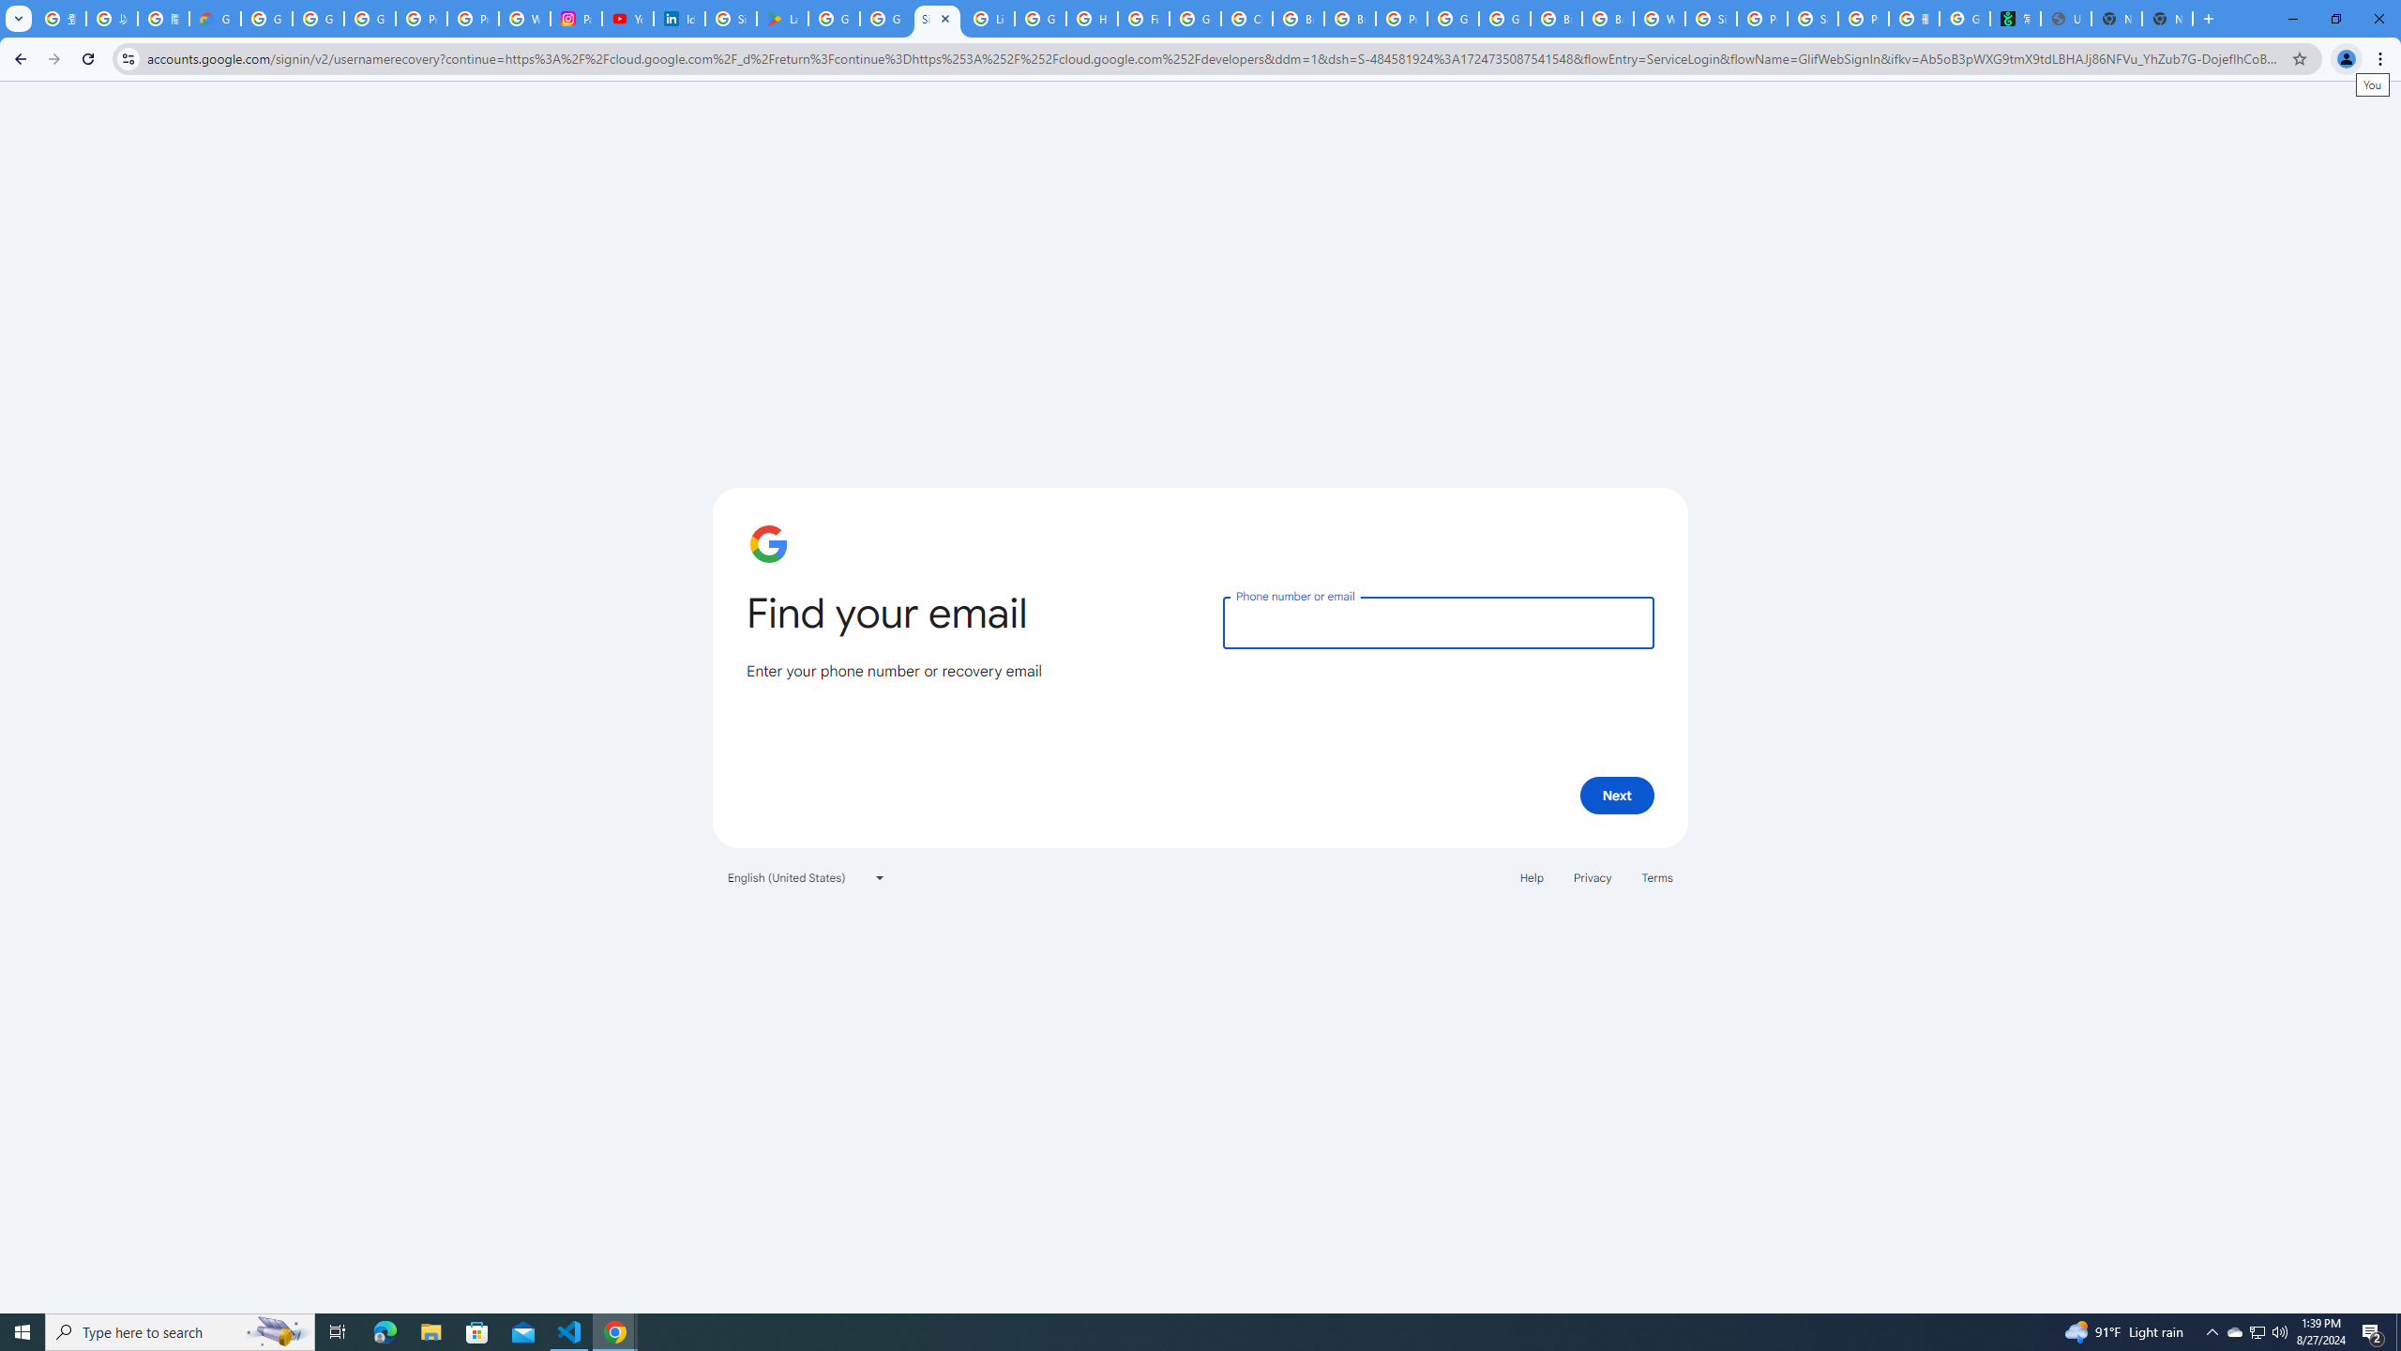 The width and height of the screenshot is (2401, 1351). I want to click on Search tabs, so click(18, 19).